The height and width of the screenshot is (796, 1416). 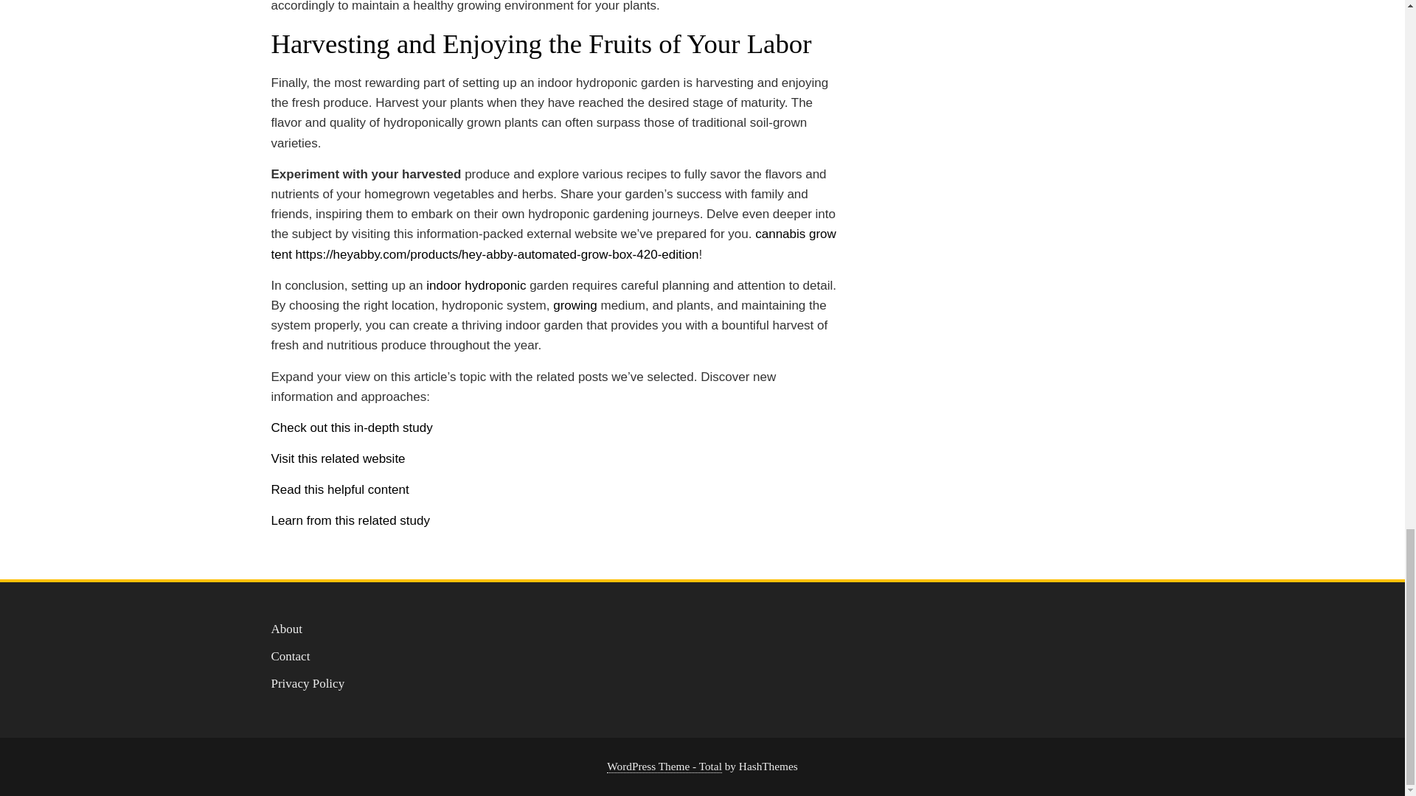 What do you see at coordinates (308, 684) in the screenshot?
I see `Privacy Policy` at bounding box center [308, 684].